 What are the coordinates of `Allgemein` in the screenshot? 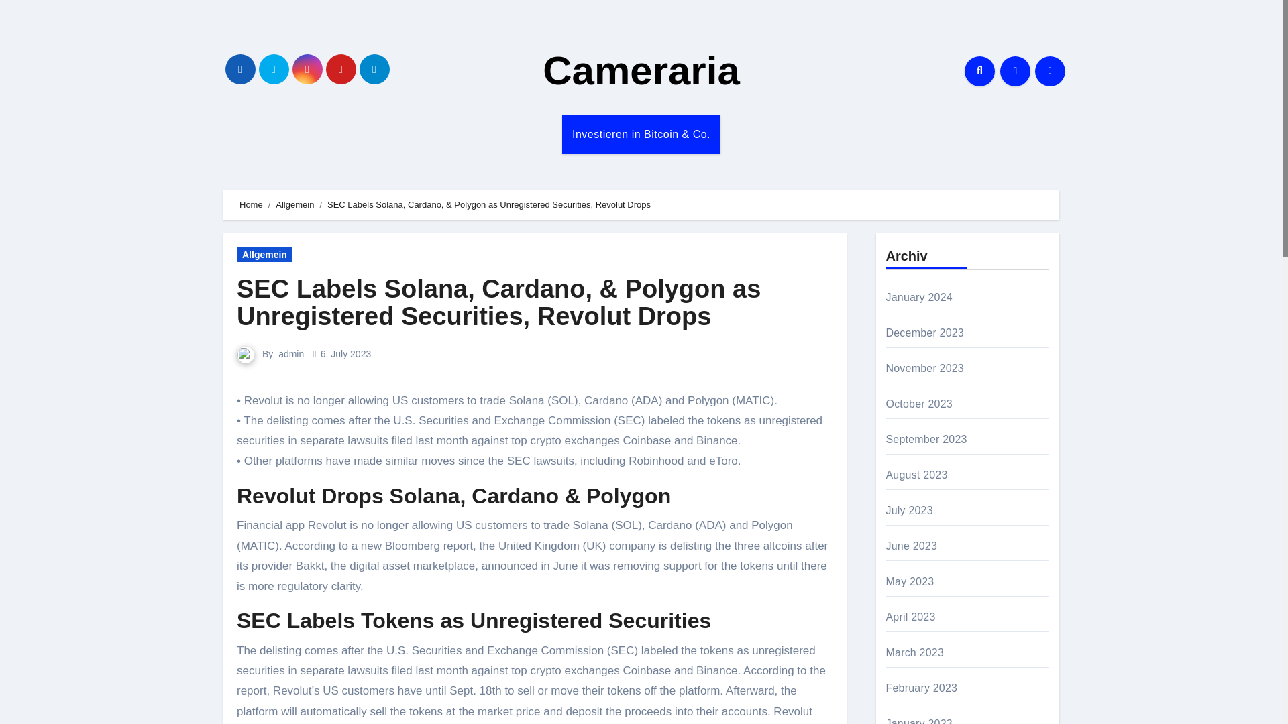 It's located at (294, 205).